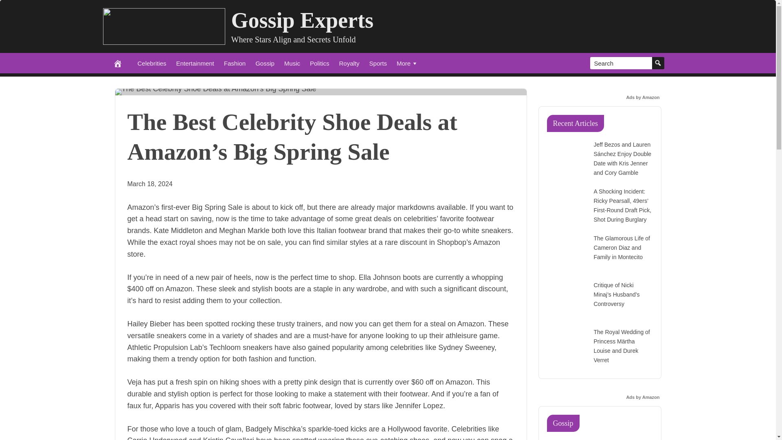 Image resolution: width=782 pixels, height=440 pixels. Describe the element at coordinates (152, 63) in the screenshot. I see `Celebrities` at that location.